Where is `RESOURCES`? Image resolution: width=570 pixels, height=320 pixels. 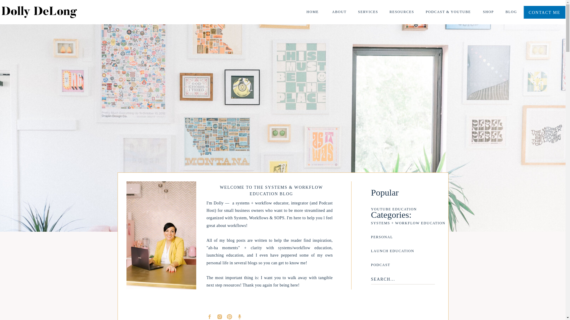
RESOURCES is located at coordinates (402, 12).